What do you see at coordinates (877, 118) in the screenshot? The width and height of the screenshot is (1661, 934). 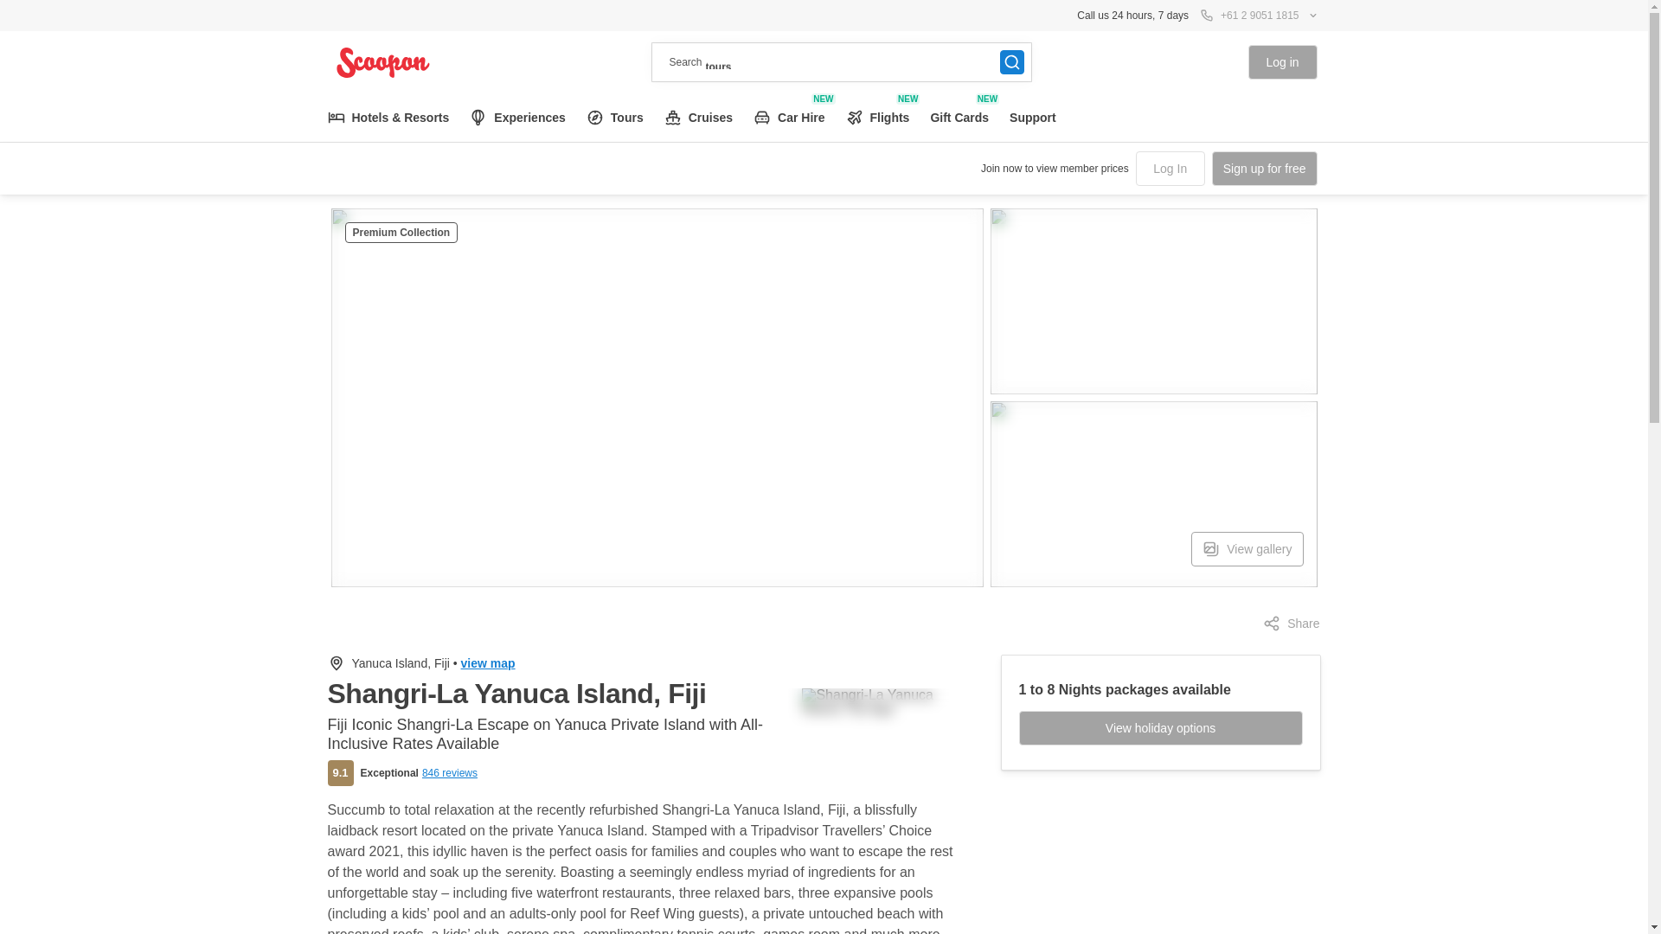 I see `Log In` at bounding box center [877, 118].